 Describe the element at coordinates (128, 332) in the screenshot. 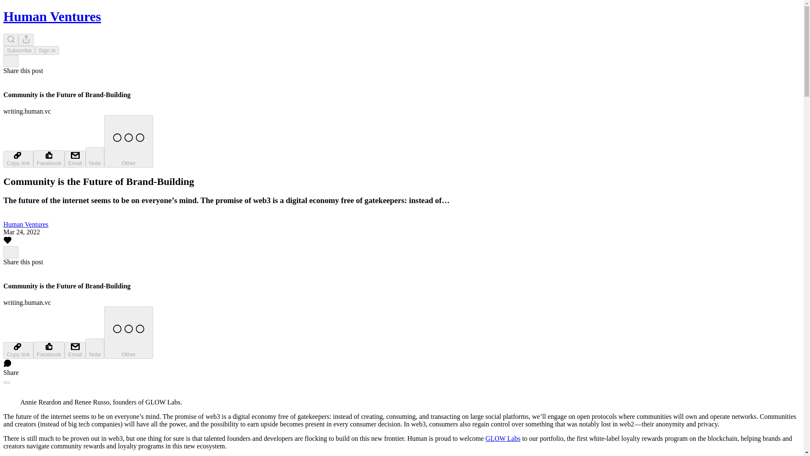

I see `Other` at that location.